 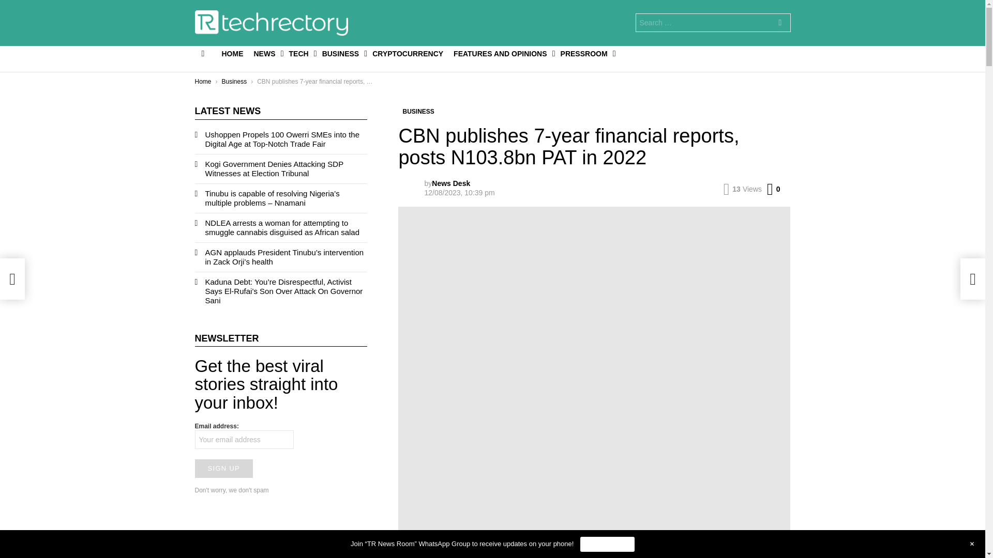 What do you see at coordinates (223, 468) in the screenshot?
I see `Sign up` at bounding box center [223, 468].